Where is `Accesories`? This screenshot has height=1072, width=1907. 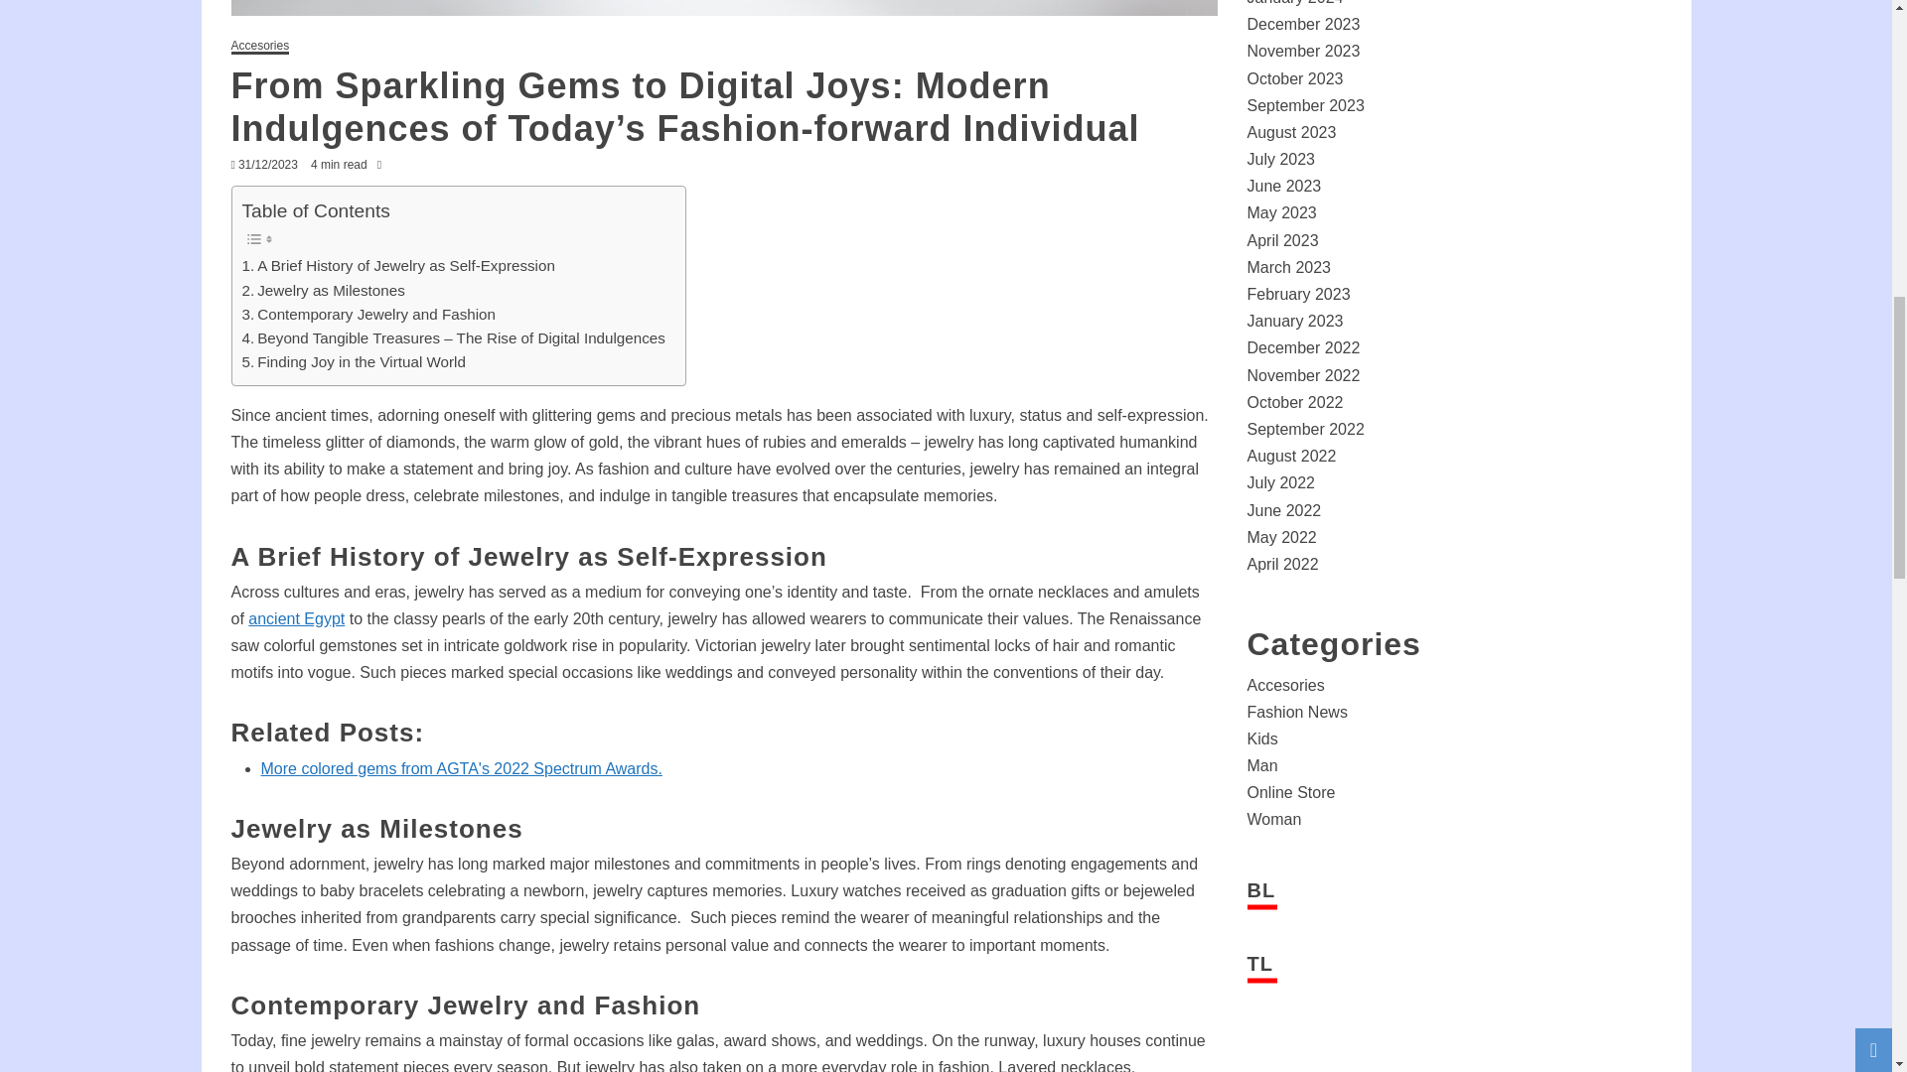 Accesories is located at coordinates (260, 47).